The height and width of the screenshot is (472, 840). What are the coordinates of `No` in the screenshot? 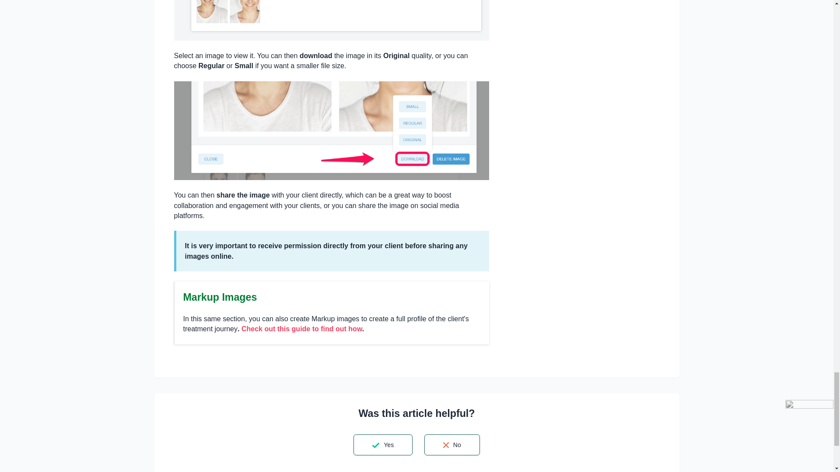 It's located at (451, 444).